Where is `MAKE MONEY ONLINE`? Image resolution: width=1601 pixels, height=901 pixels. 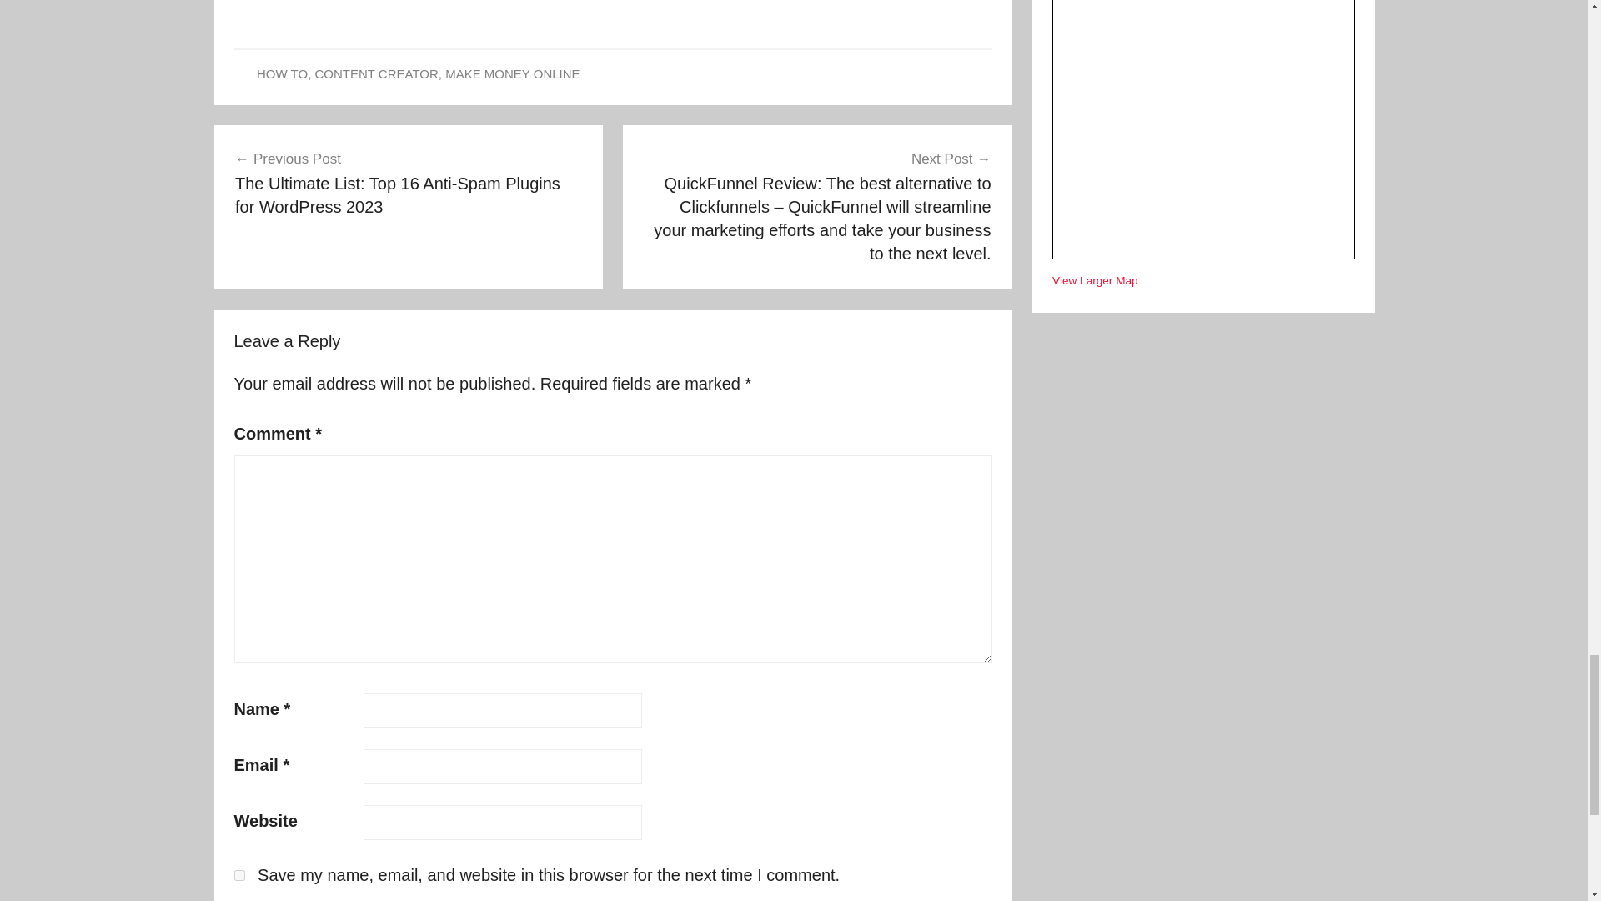 MAKE MONEY ONLINE is located at coordinates (512, 73).